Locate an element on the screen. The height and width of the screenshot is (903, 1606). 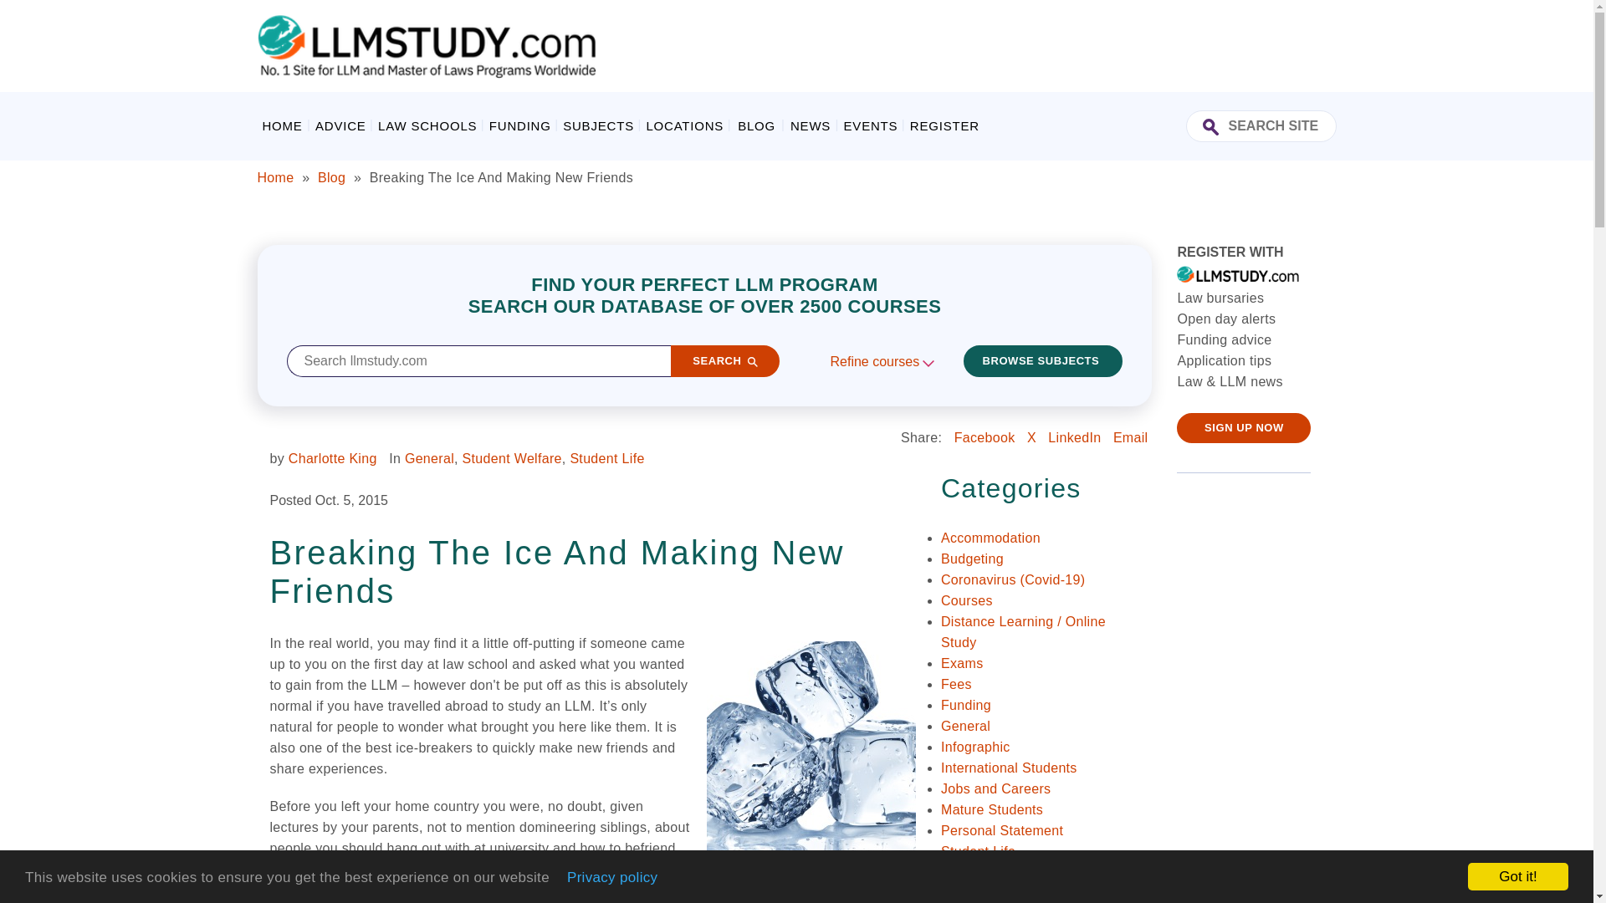
SUBJECTS is located at coordinates (598, 125).